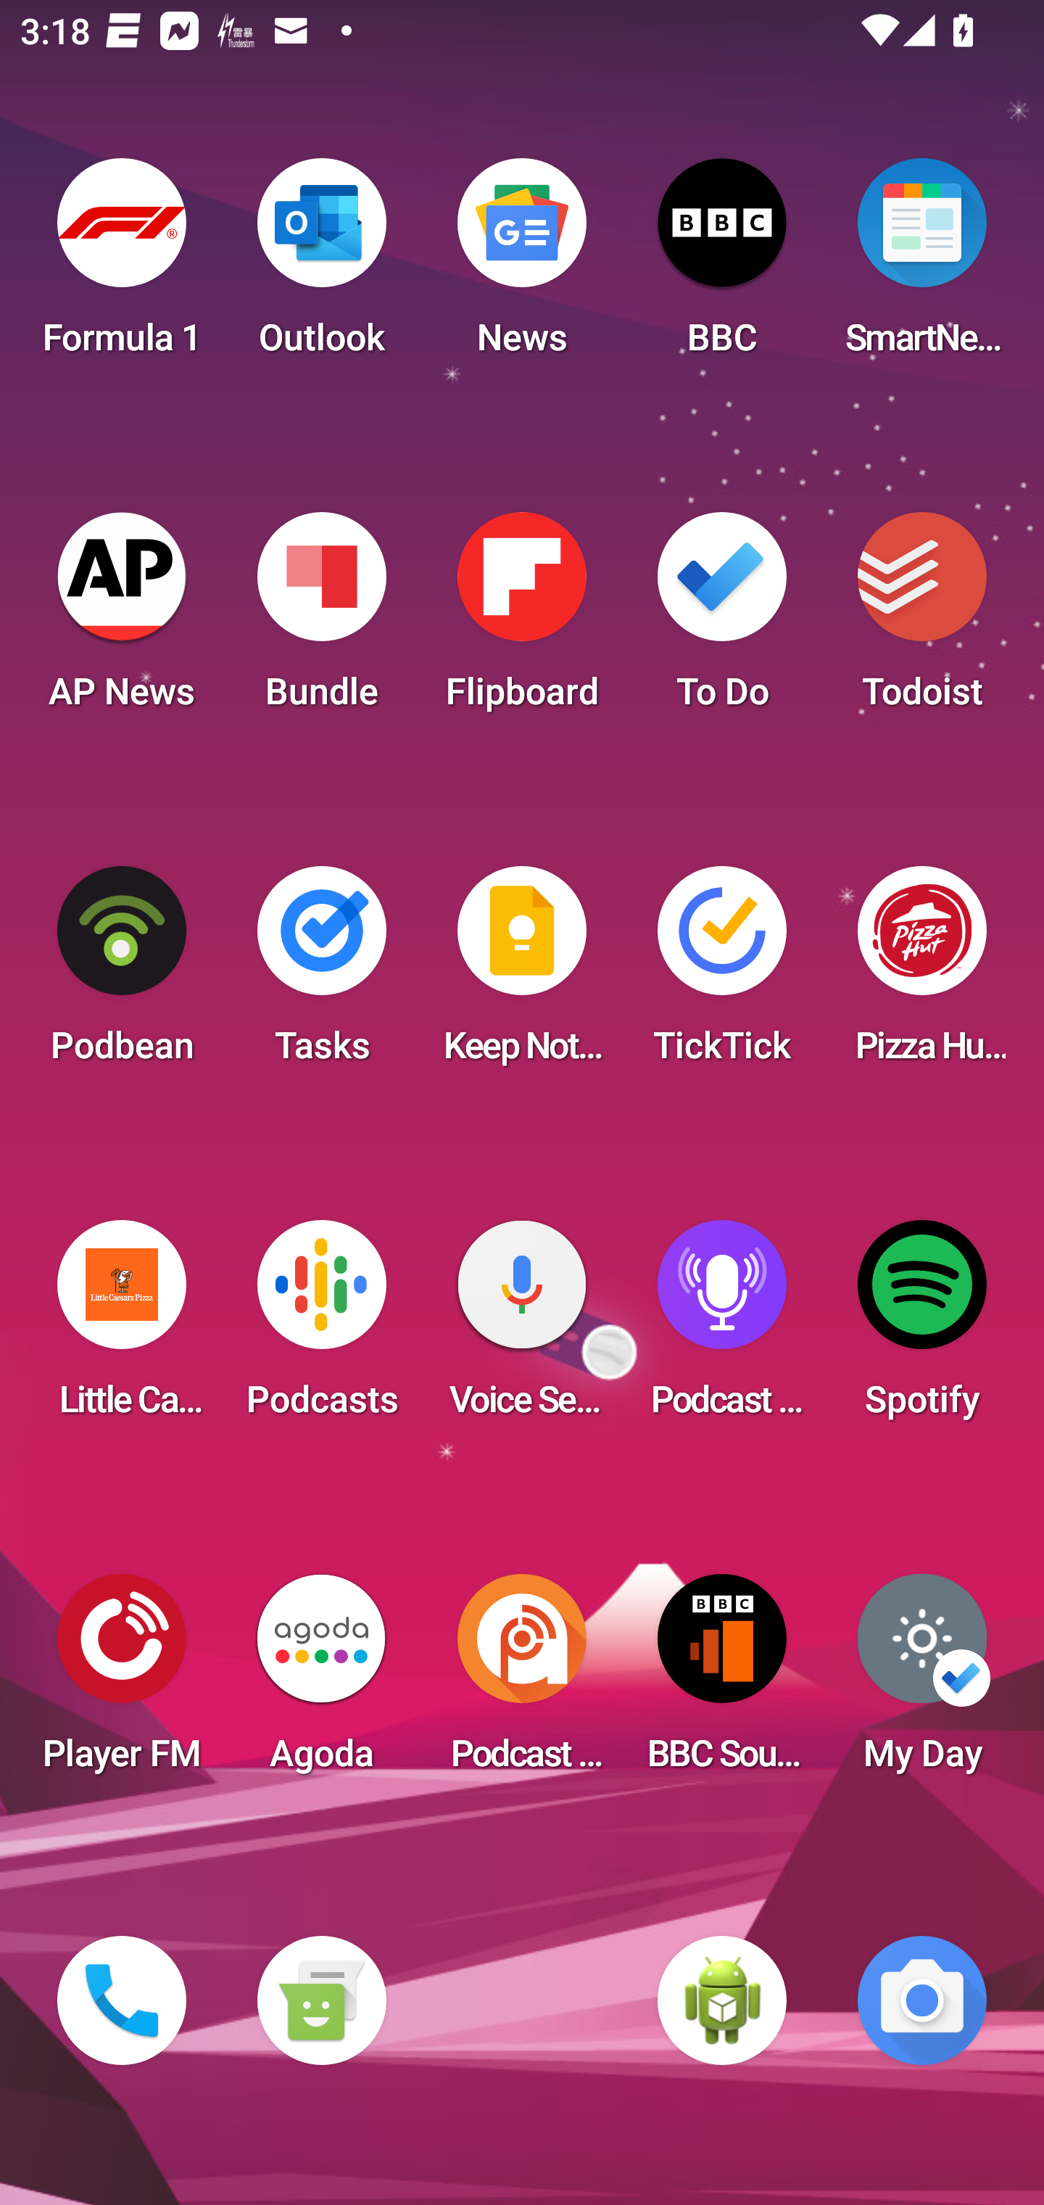 The height and width of the screenshot is (2205, 1044). I want to click on To Do, so click(722, 619).